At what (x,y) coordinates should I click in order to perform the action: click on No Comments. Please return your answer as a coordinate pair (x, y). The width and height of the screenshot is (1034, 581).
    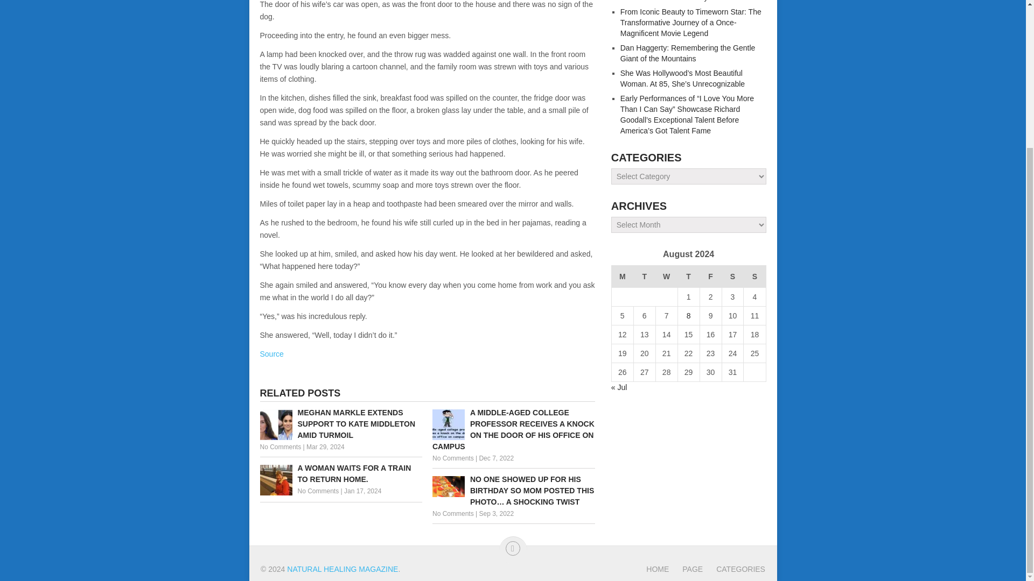
    Looking at the image, I should click on (318, 491).